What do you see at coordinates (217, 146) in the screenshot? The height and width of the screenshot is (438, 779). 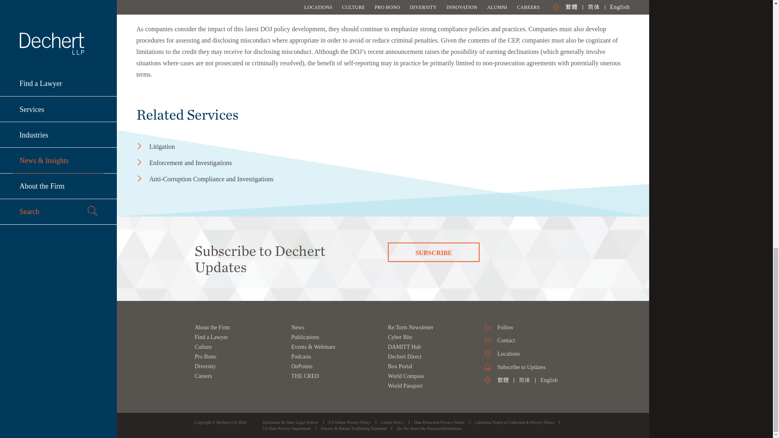 I see `Litigation` at bounding box center [217, 146].